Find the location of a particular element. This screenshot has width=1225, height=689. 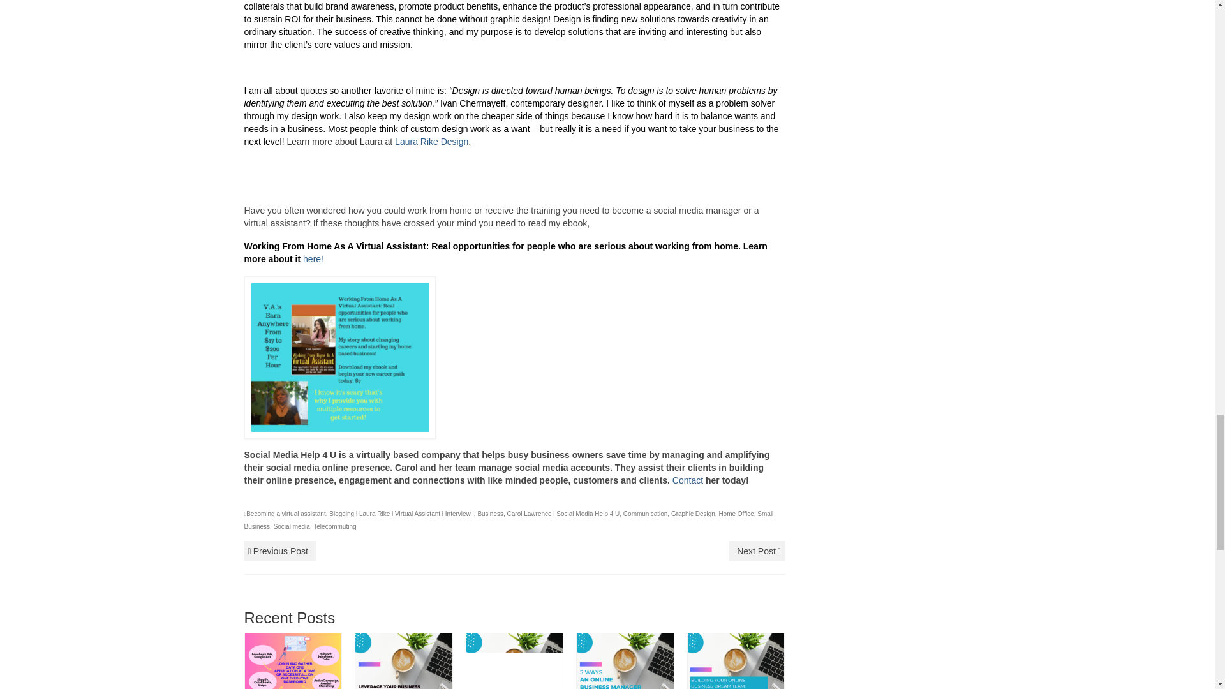

Leverage Your Business With An OBM is located at coordinates (403, 680).